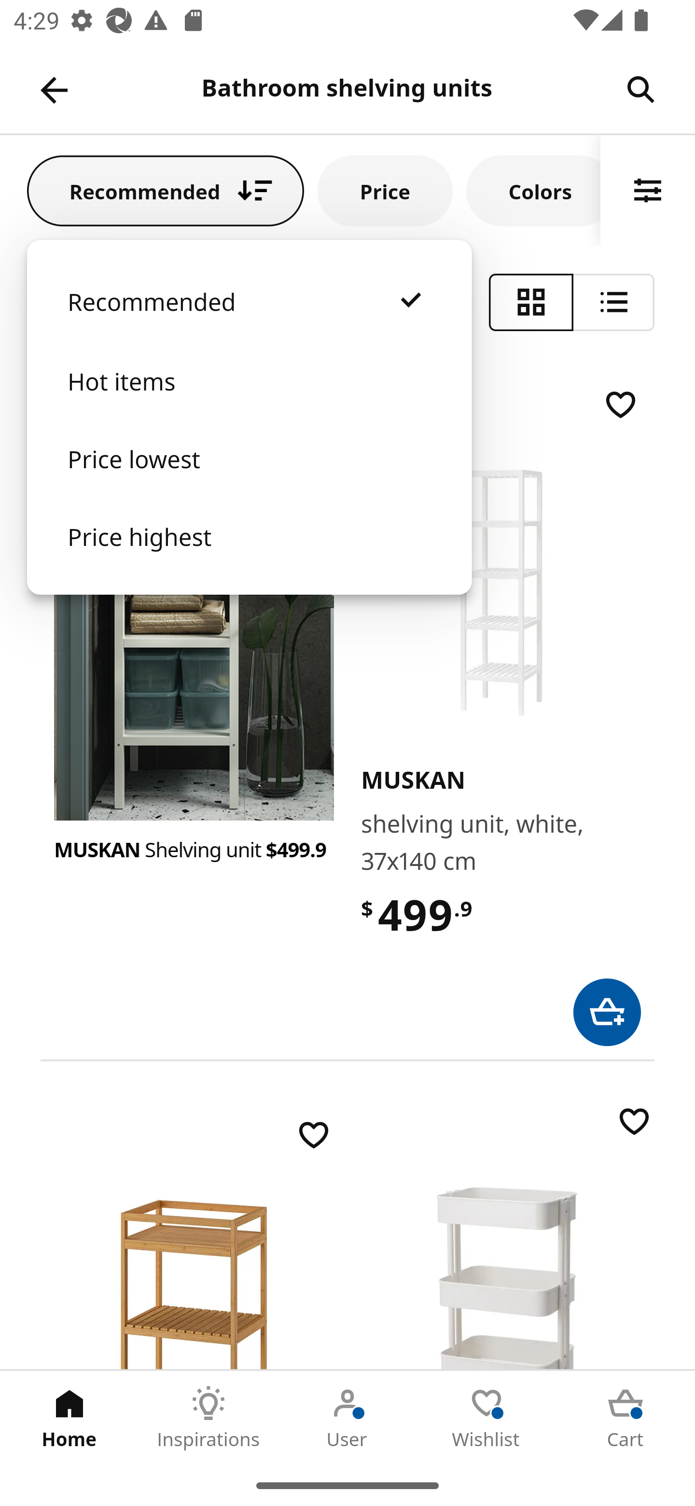  I want to click on Wishlist
Tab 4 of 5, so click(486, 1418).